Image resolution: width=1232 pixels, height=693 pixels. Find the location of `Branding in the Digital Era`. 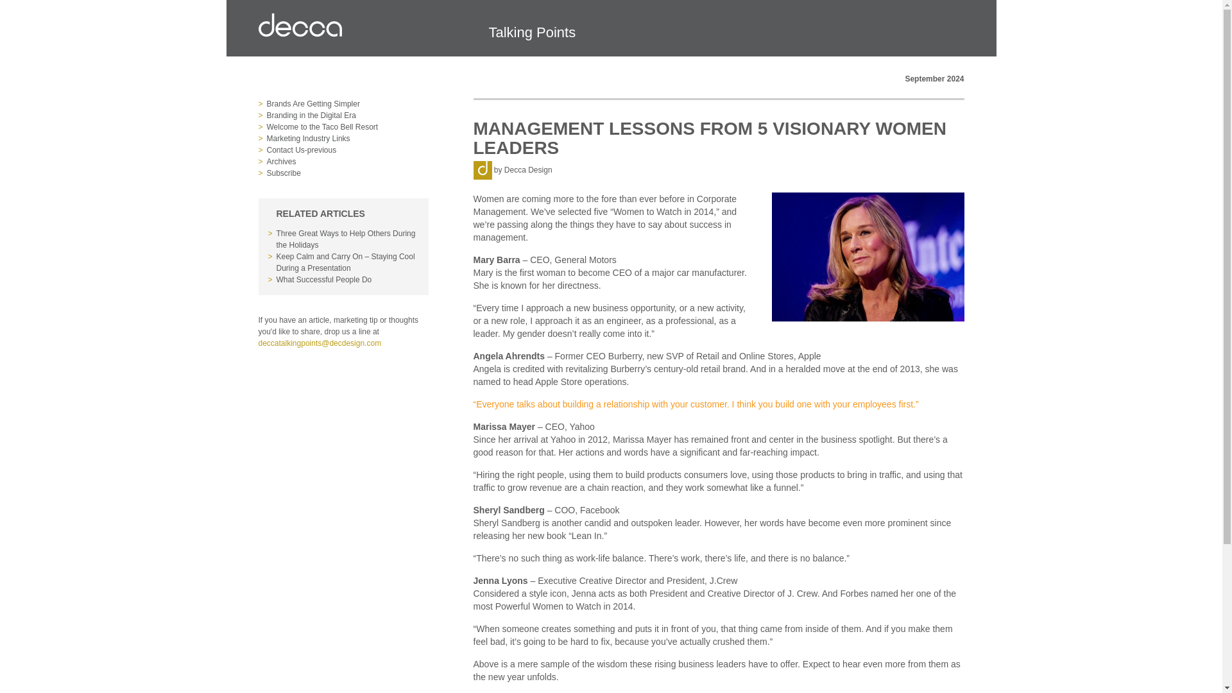

Branding in the Digital Era is located at coordinates (348, 116).